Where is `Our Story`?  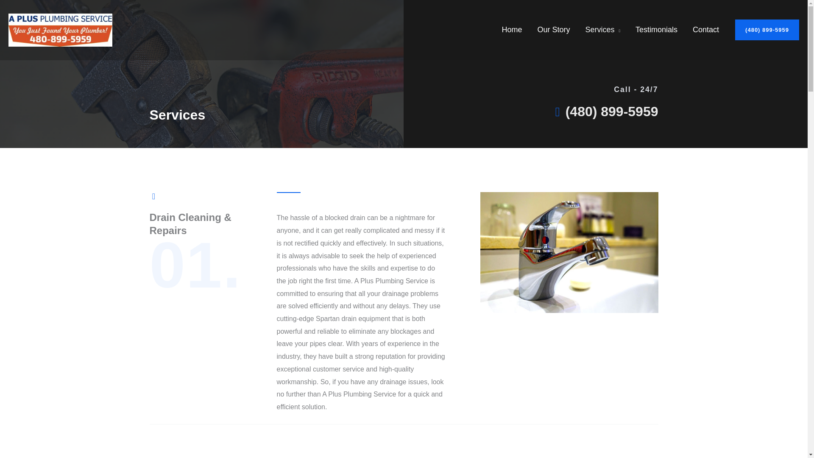 Our Story is located at coordinates (553, 29).